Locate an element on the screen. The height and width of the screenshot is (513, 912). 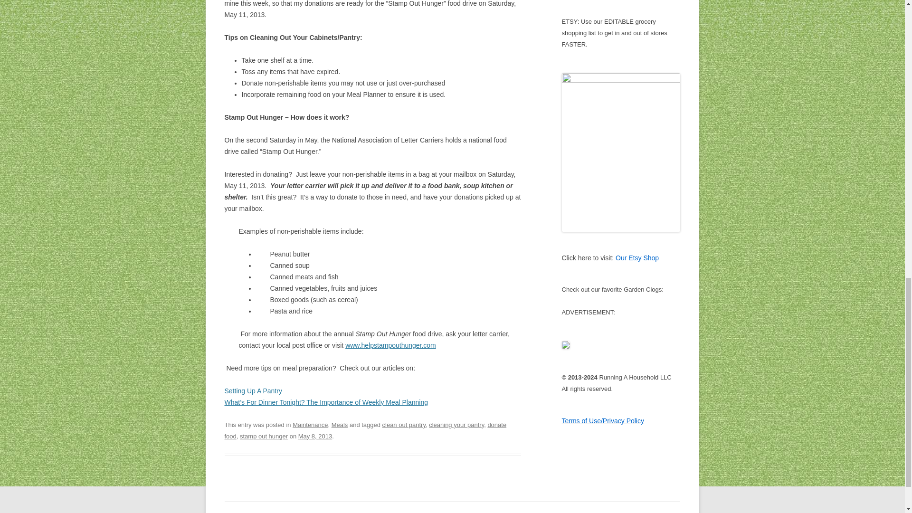
Setting Up A Pantry is located at coordinates (253, 390).